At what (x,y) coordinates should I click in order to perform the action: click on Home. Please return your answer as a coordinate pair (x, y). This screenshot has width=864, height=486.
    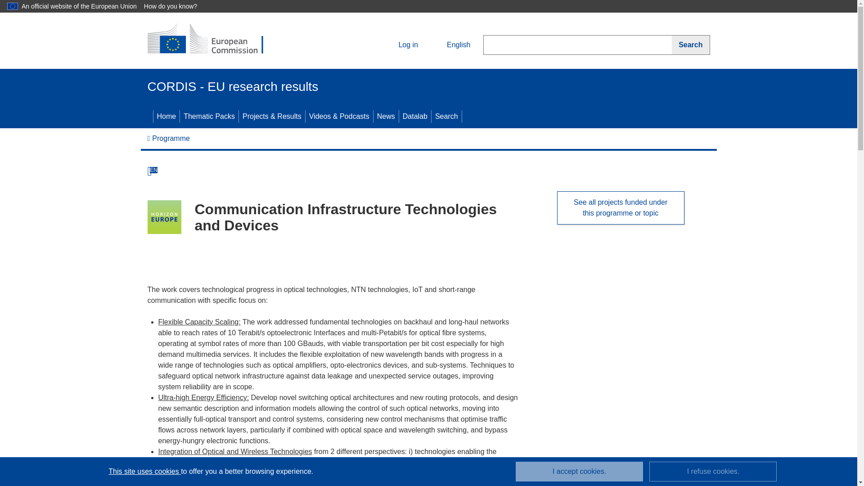
    Looking at the image, I should click on (166, 117).